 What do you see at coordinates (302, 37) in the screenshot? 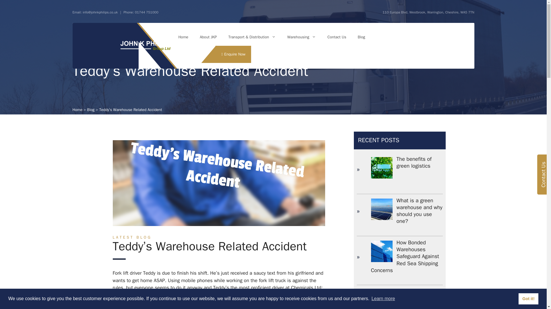
I see `Warehousing` at bounding box center [302, 37].